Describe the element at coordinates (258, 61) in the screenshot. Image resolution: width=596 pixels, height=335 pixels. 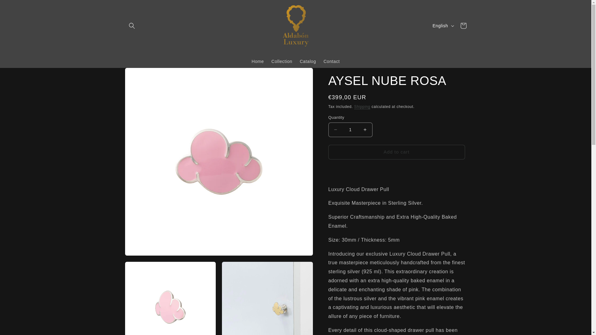
I see `Home` at that location.